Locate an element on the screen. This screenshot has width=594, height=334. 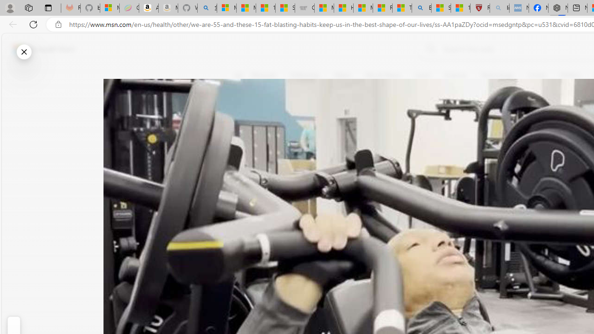
6 Like is located at coordinates (244, 113).